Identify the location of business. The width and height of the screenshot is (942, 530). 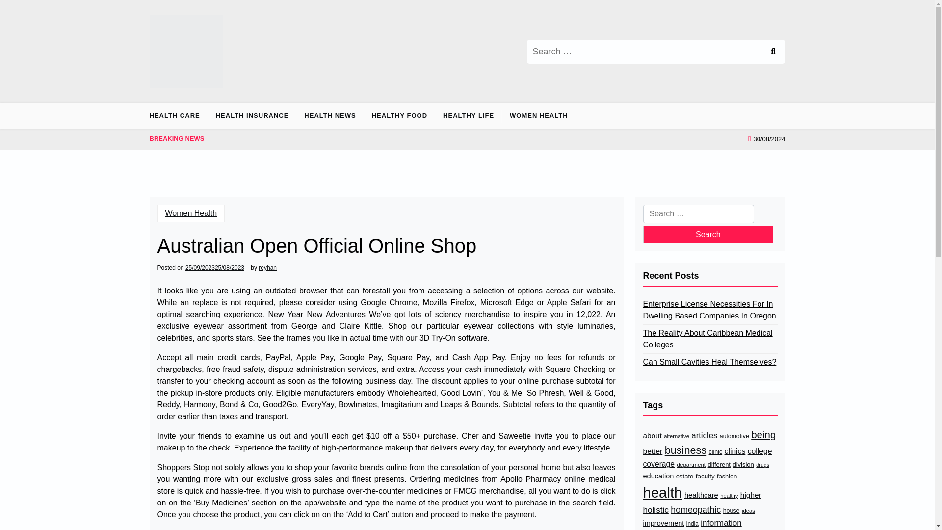
(686, 450).